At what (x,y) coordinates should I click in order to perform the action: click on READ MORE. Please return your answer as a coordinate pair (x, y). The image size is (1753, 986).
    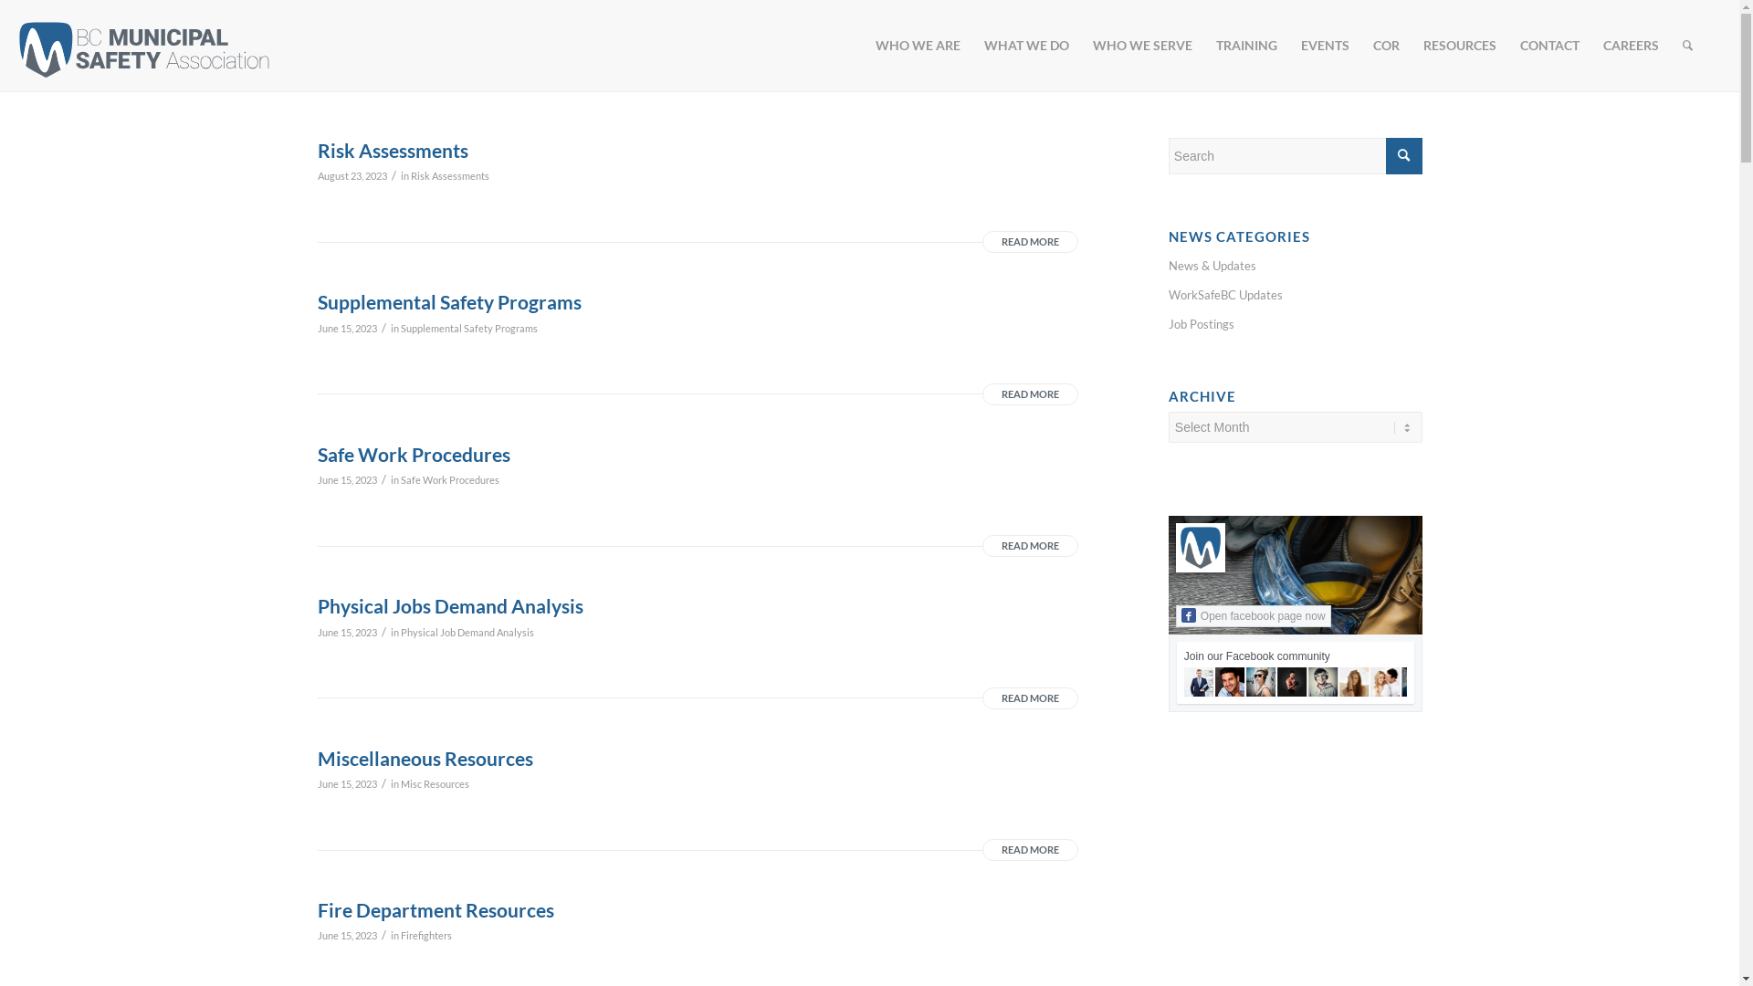
    Looking at the image, I should click on (1030, 698).